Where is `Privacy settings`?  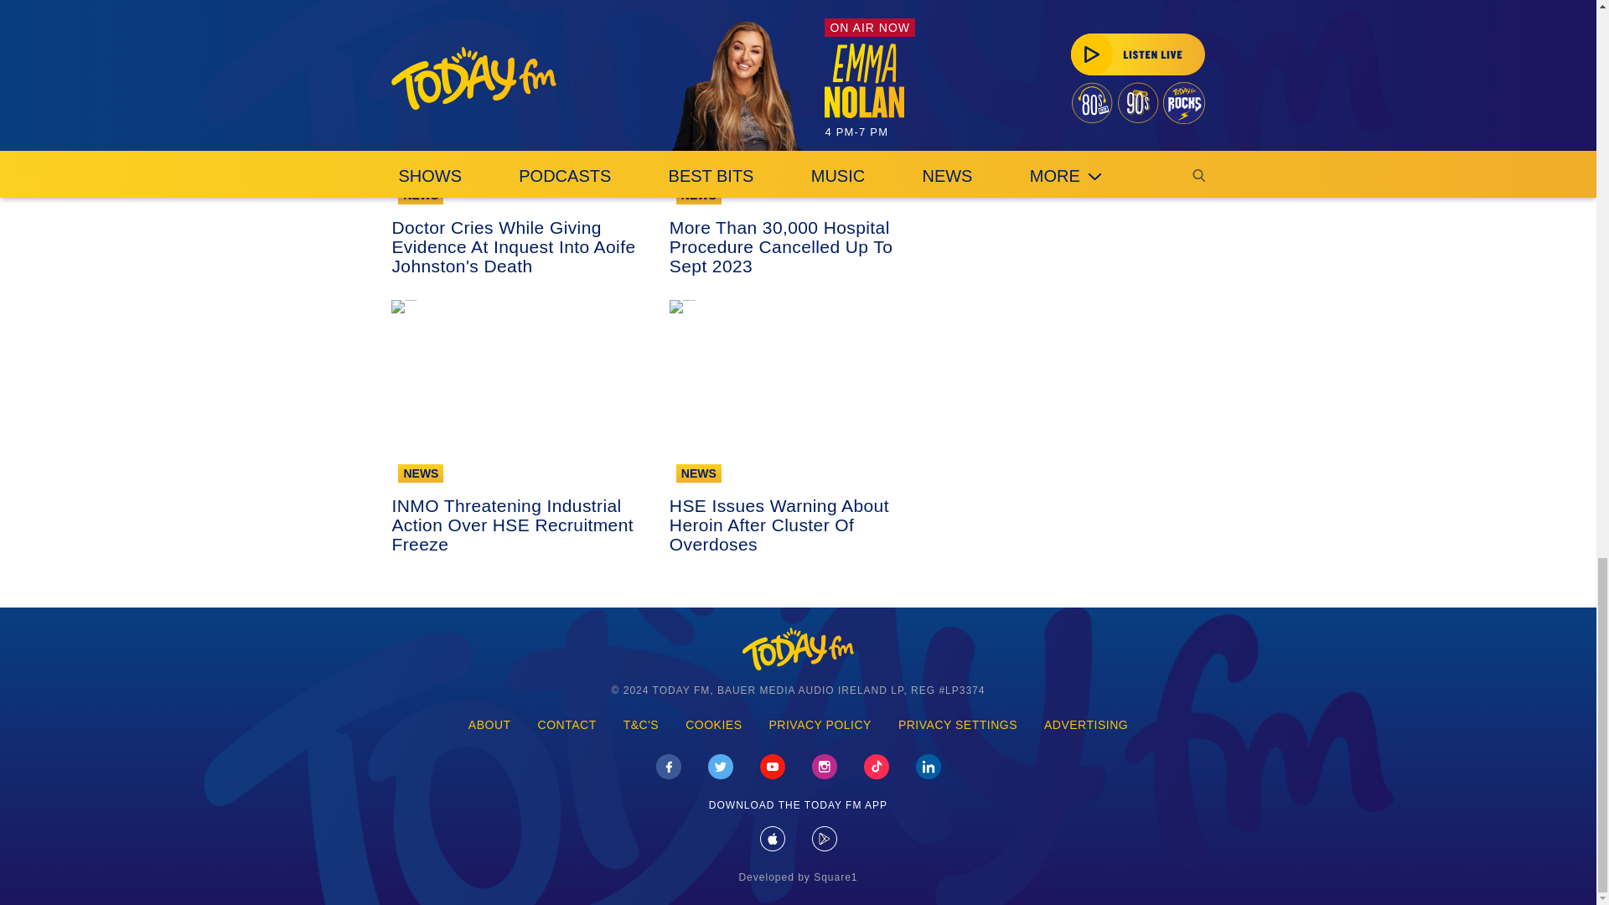
Privacy settings is located at coordinates (958, 726).